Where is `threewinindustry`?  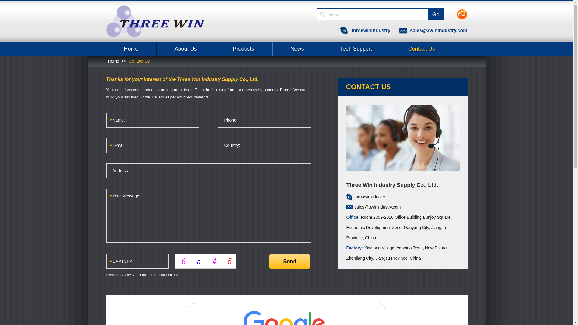
threewinindustry is located at coordinates (370, 197).